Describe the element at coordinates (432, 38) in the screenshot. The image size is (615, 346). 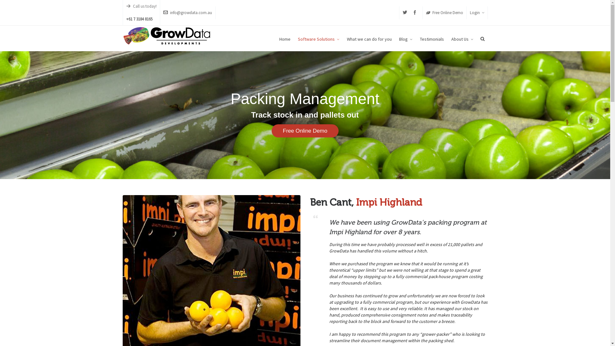
I see `Testimonials` at that location.